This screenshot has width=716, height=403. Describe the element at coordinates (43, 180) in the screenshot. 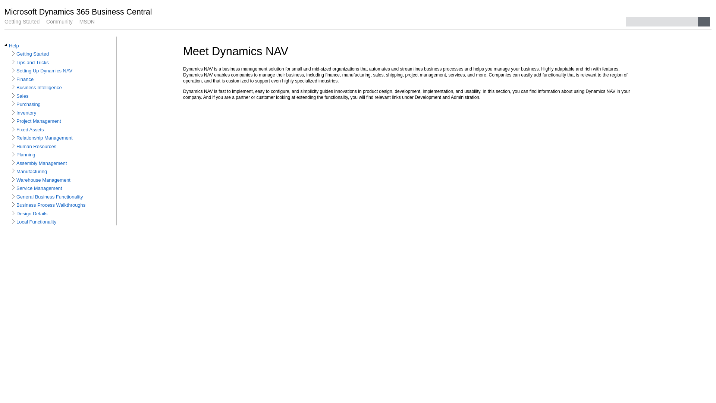

I see `Warehouse Management` at that location.